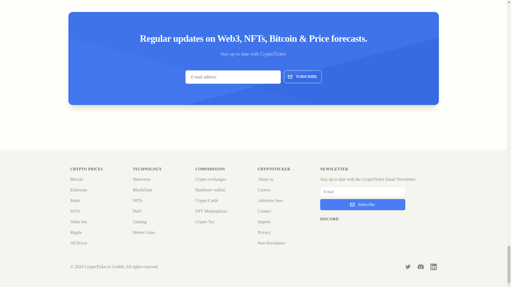  What do you see at coordinates (303, 77) in the screenshot?
I see `SUBSCRIBE` at bounding box center [303, 77].